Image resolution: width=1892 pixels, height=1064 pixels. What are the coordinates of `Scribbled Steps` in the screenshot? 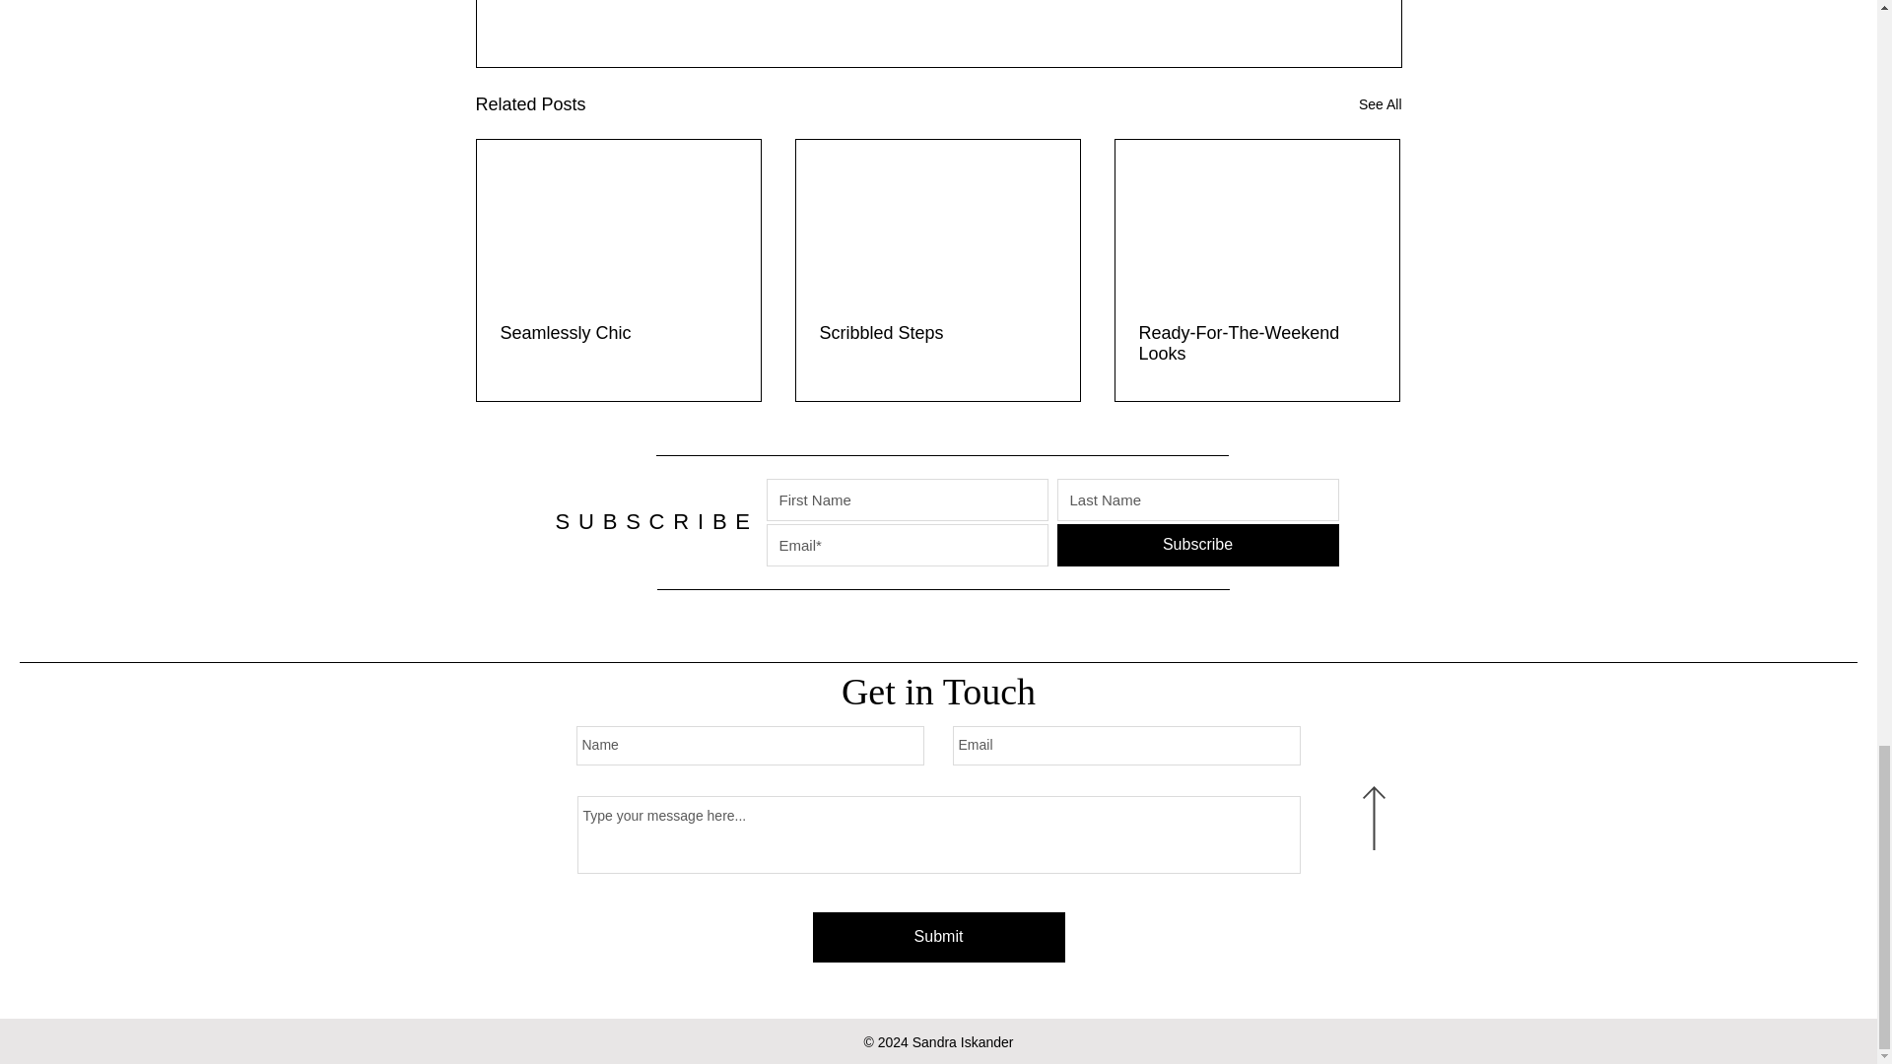 It's located at (937, 333).